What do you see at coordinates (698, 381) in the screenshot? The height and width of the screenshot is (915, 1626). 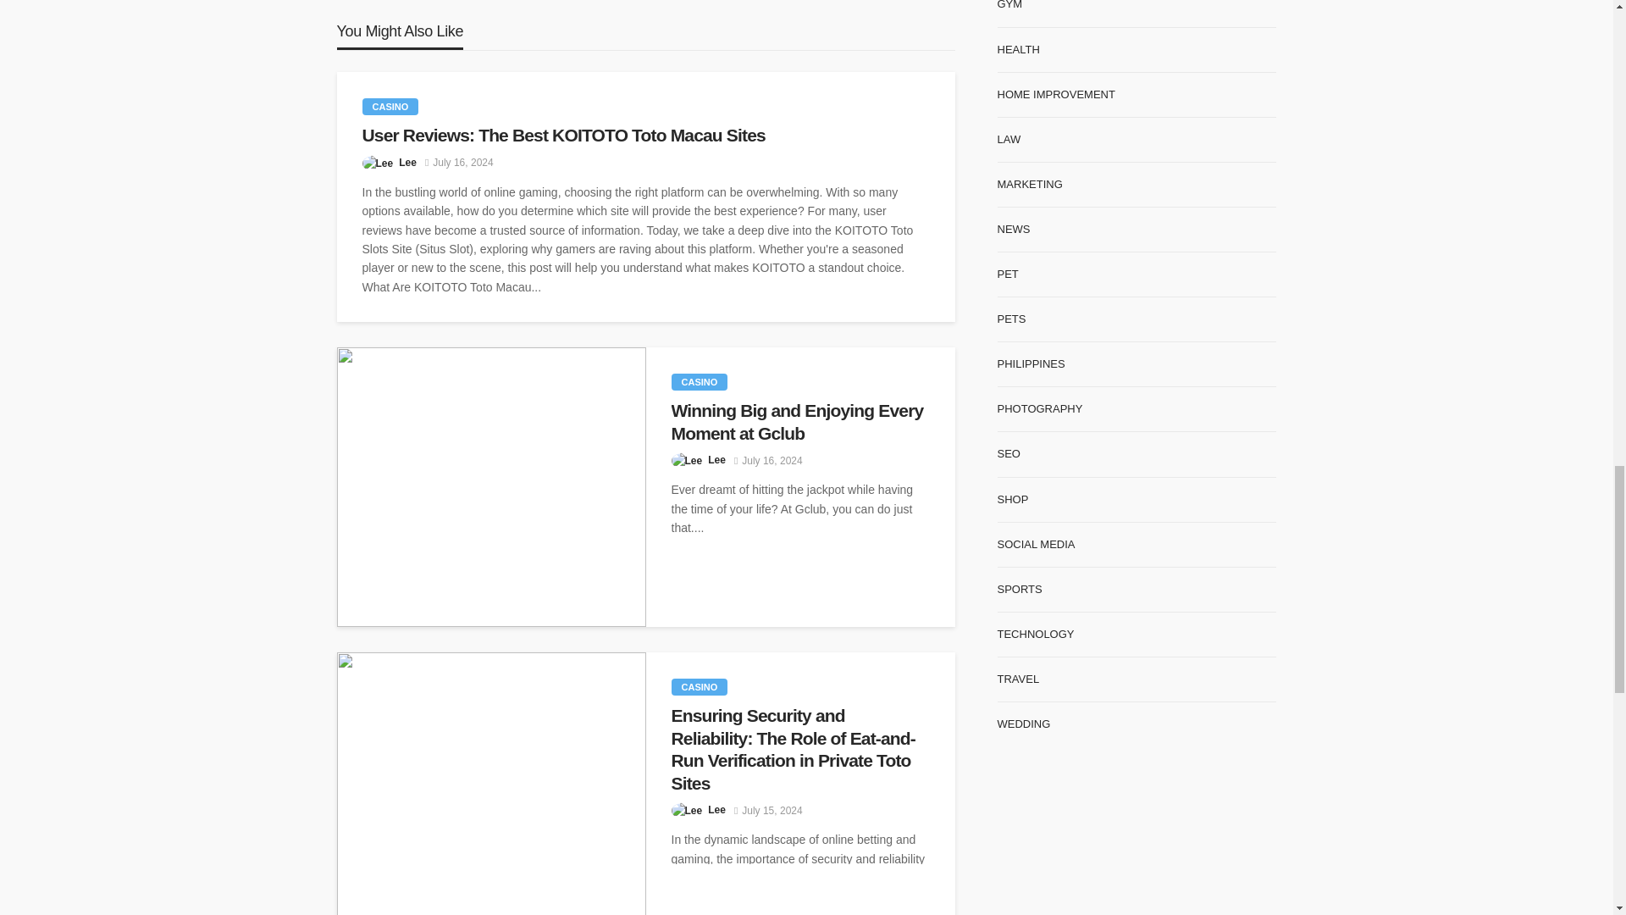 I see `Casino` at bounding box center [698, 381].